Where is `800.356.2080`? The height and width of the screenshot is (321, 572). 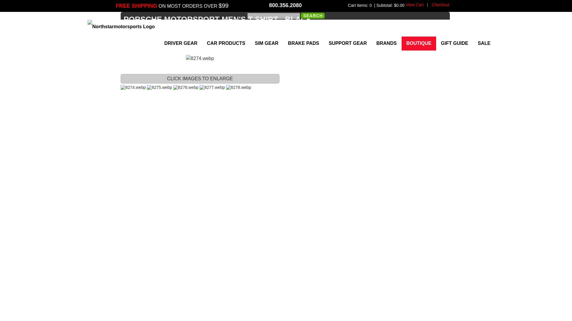 800.356.2080 is located at coordinates (285, 5).